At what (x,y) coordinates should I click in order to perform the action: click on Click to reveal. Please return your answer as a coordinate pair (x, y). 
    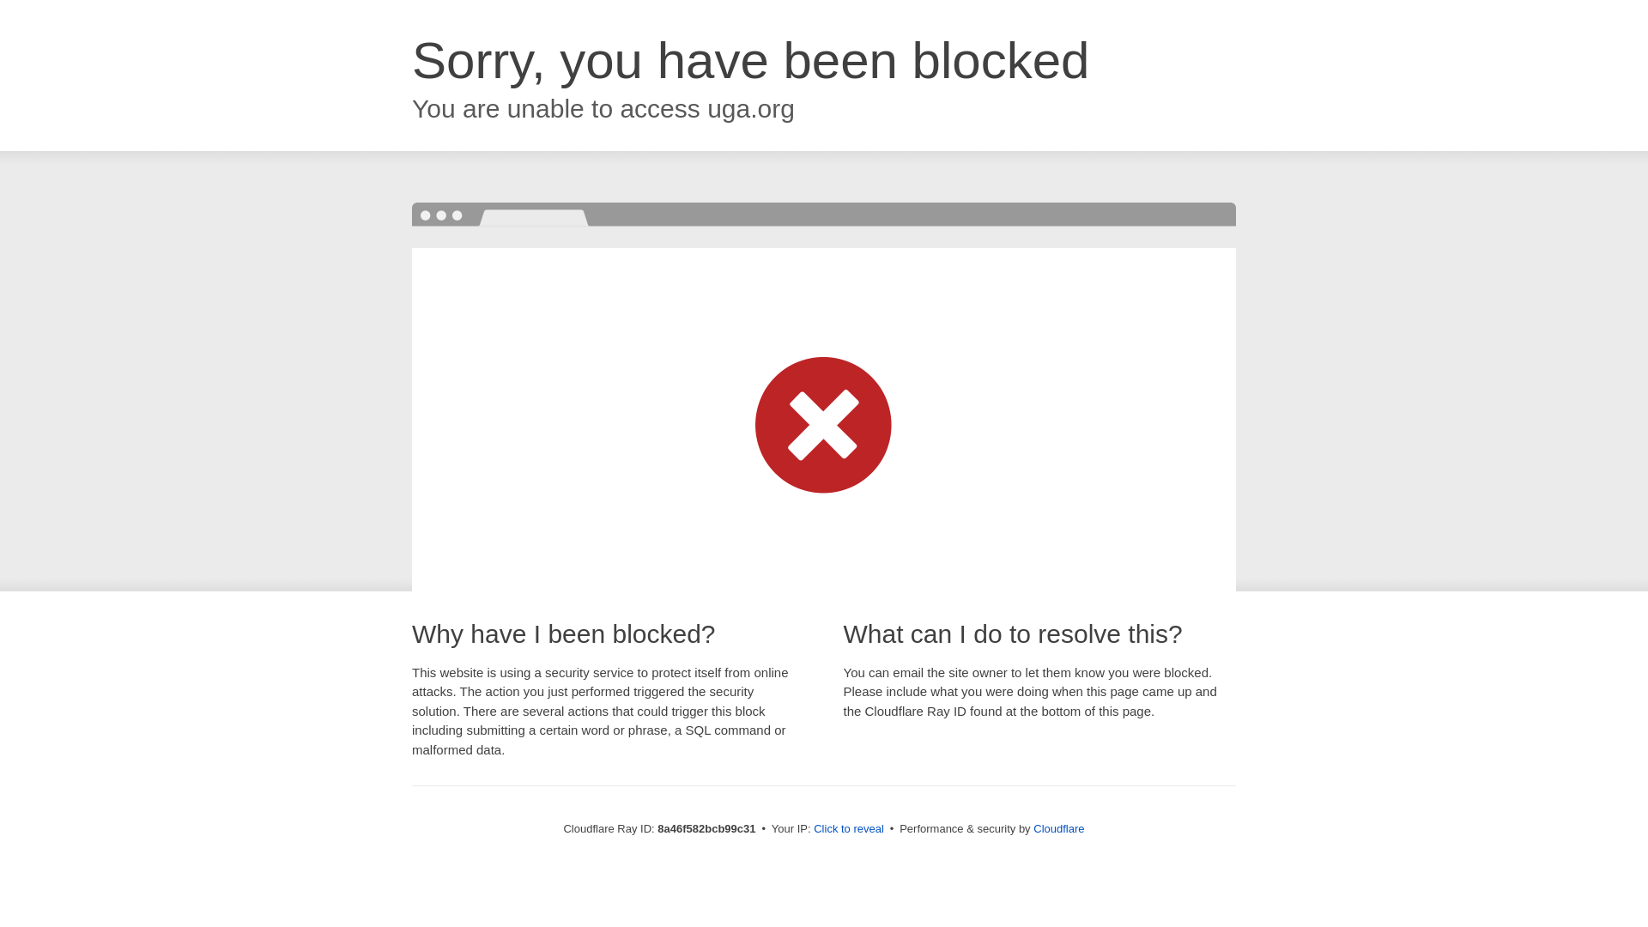
    Looking at the image, I should click on (848, 829).